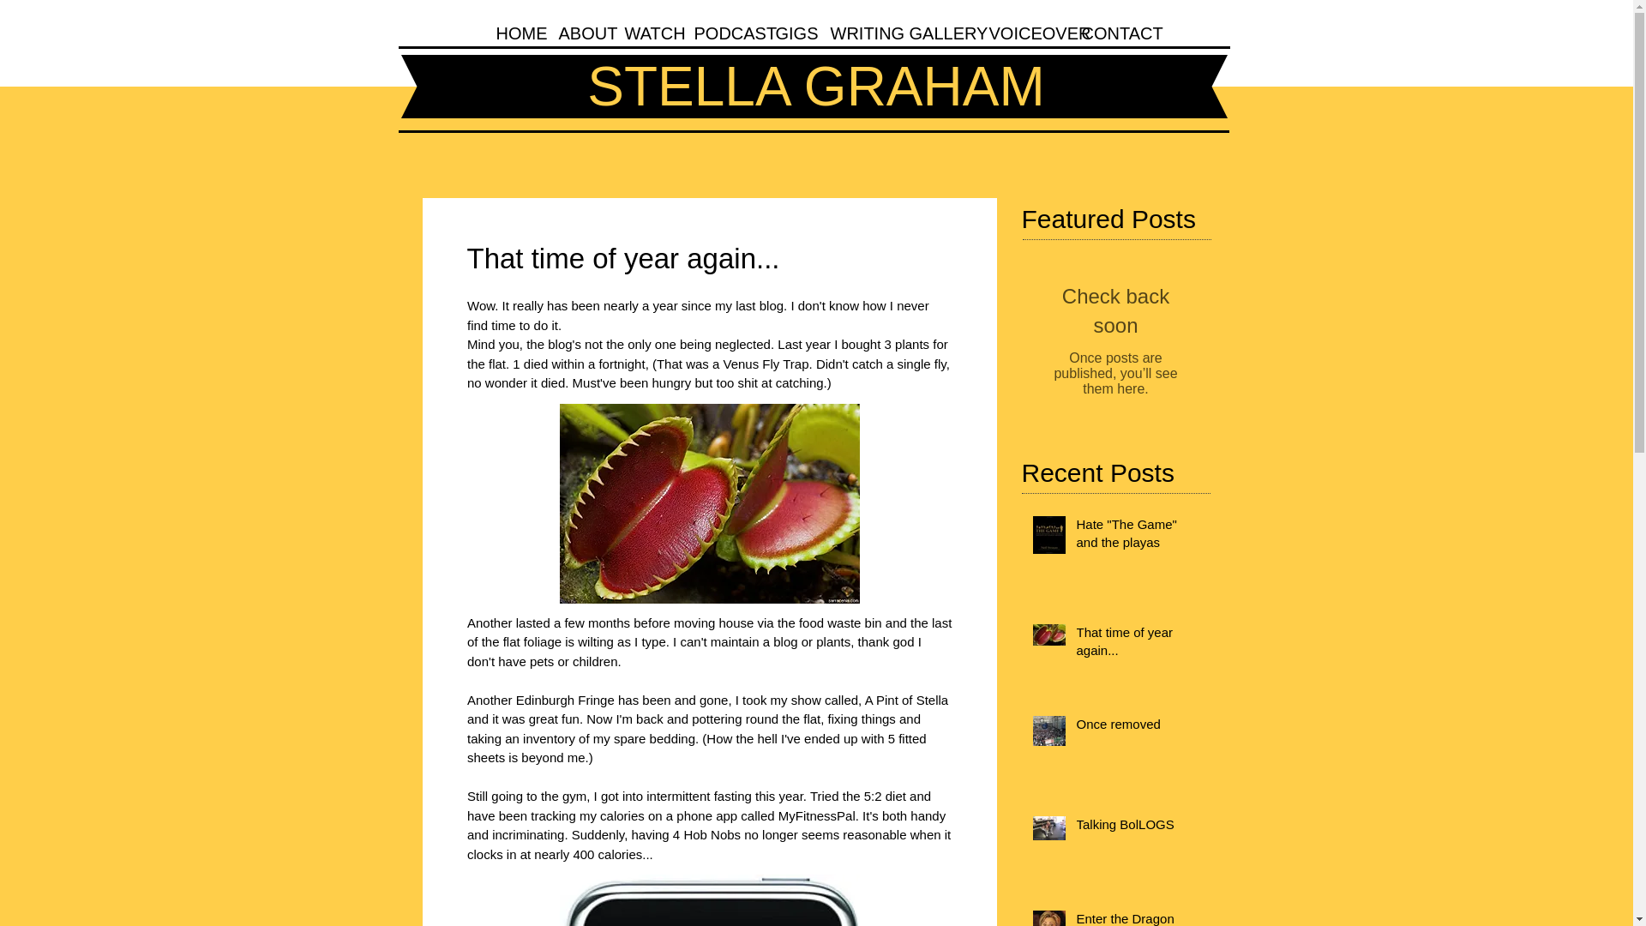 This screenshot has height=926, width=1646. Describe the element at coordinates (790, 31) in the screenshot. I see `GIGS` at that location.